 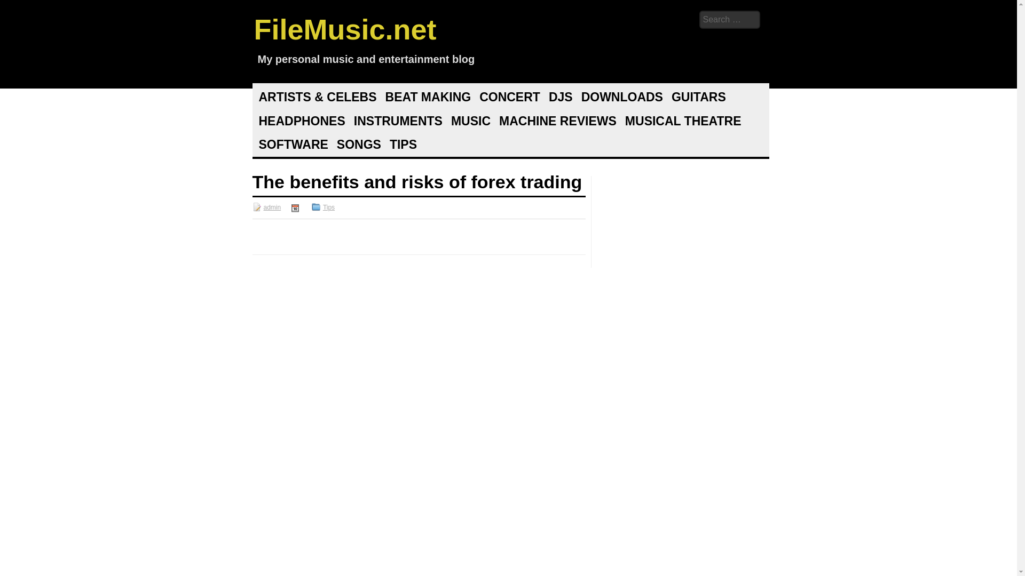 I want to click on MUSIC, so click(x=471, y=121).